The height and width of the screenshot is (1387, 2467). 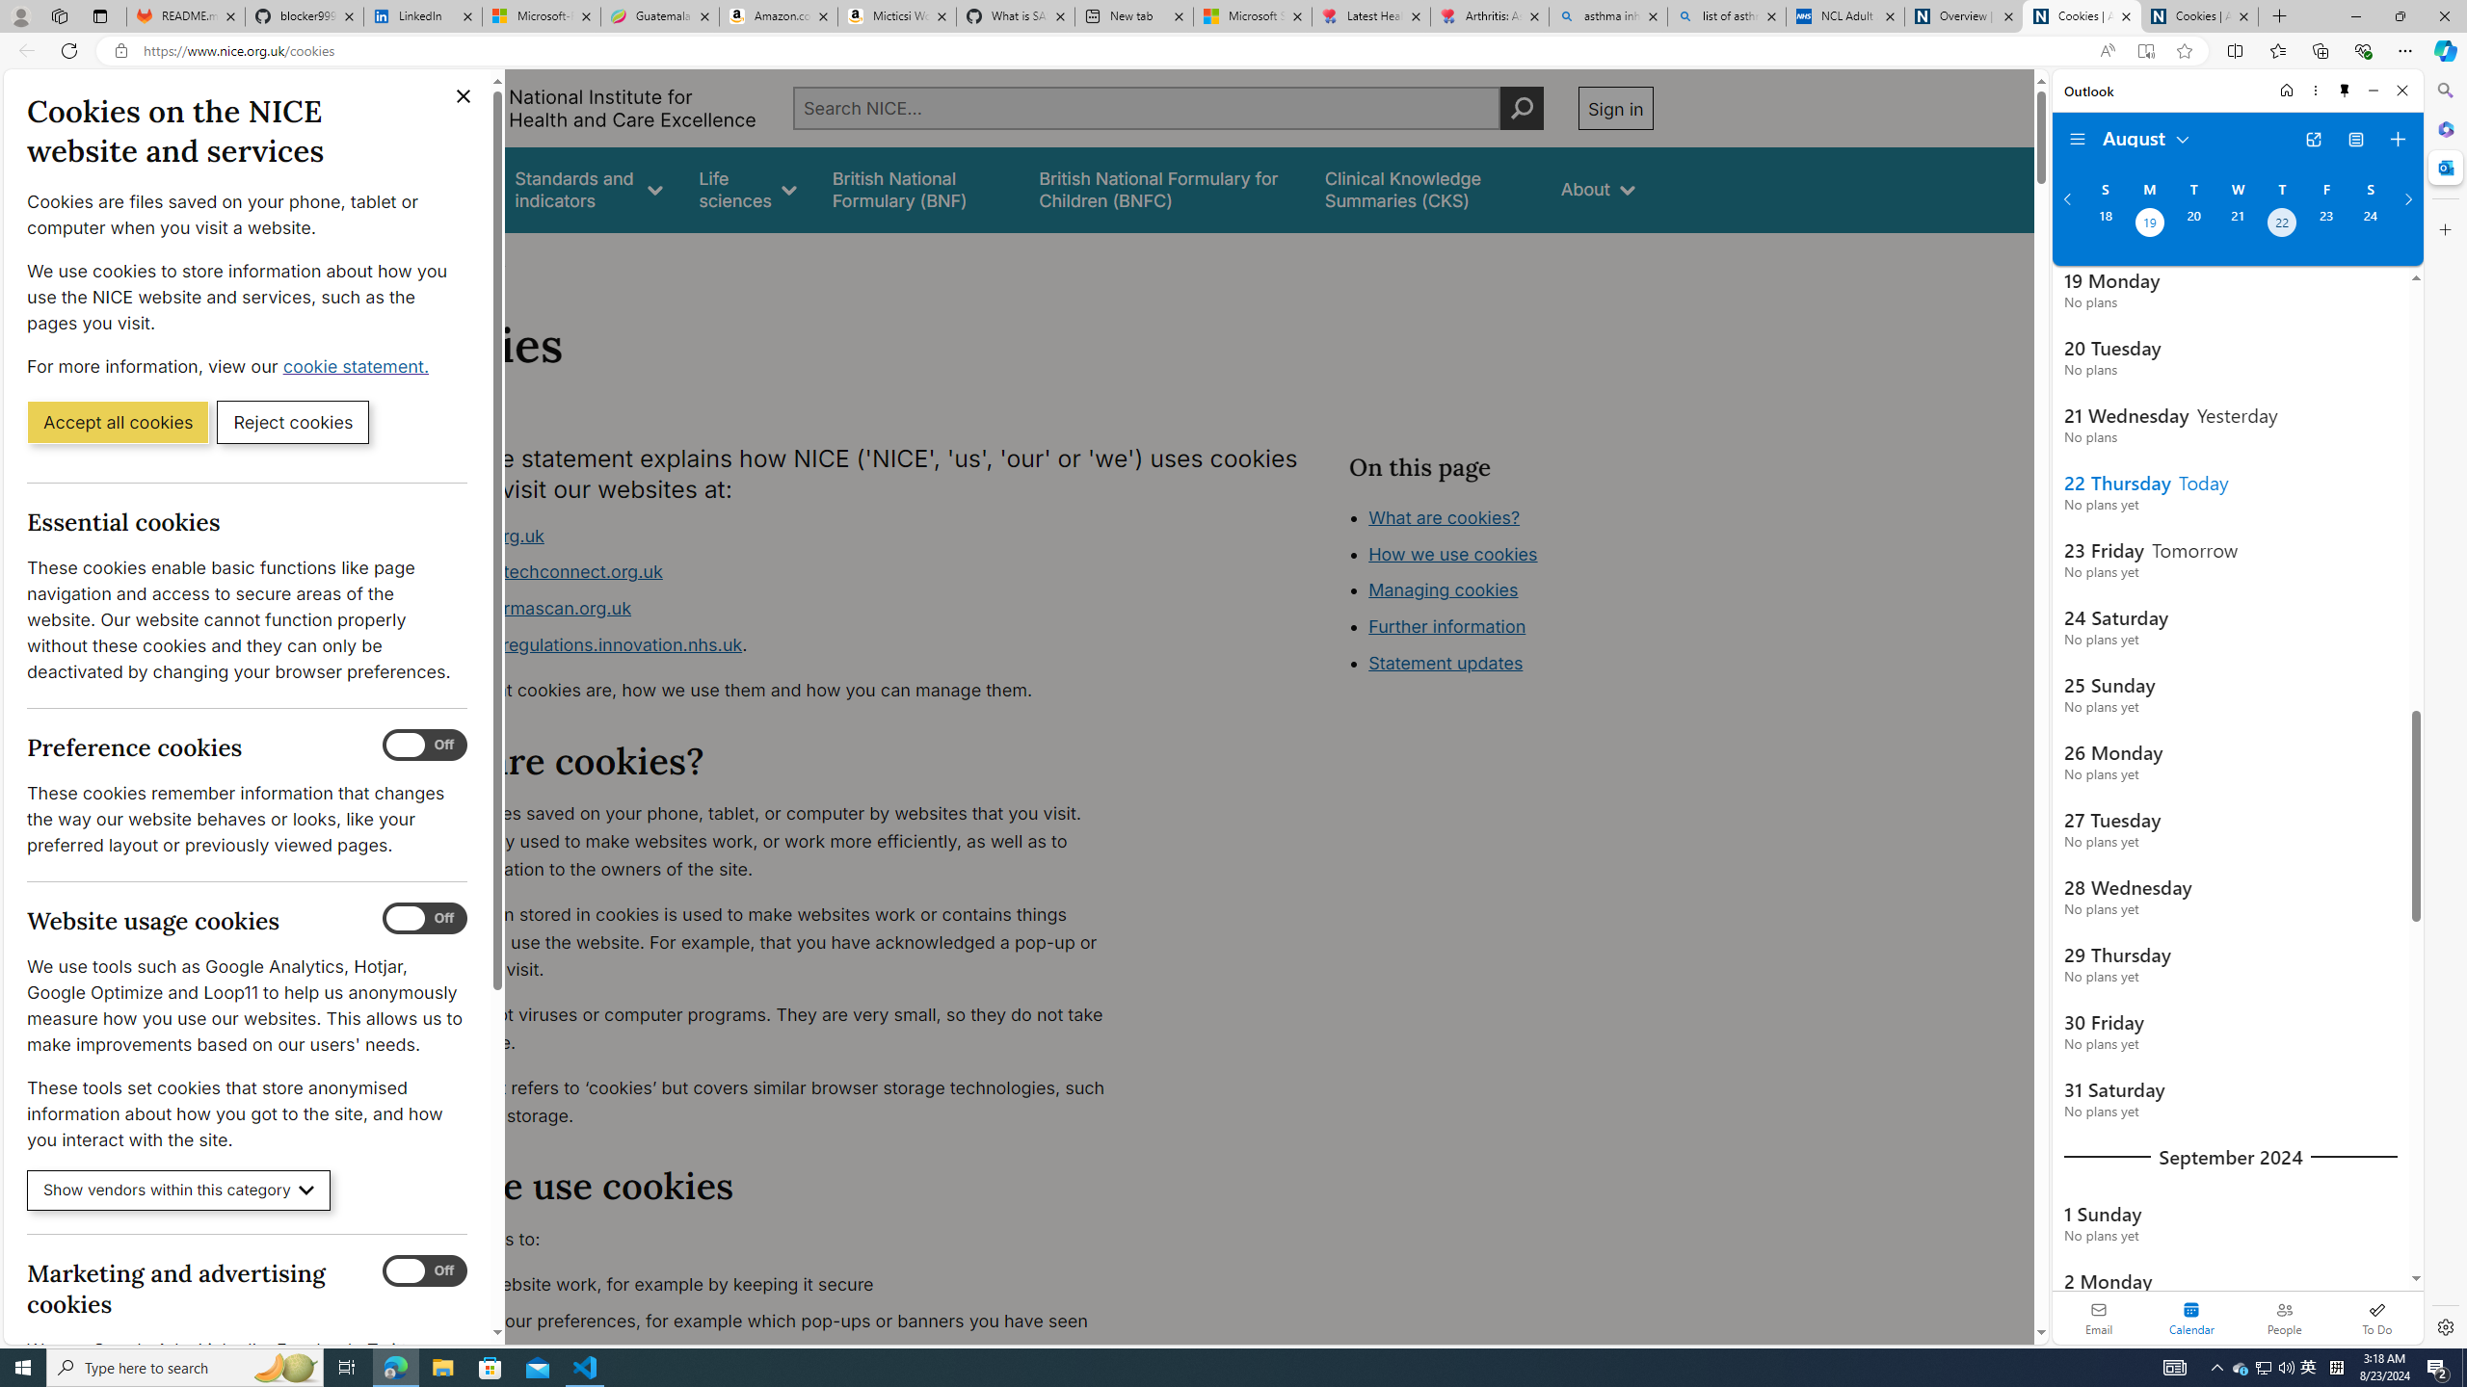 What do you see at coordinates (767, 1285) in the screenshot?
I see `make our website work, for example by keeping it secure` at bounding box center [767, 1285].